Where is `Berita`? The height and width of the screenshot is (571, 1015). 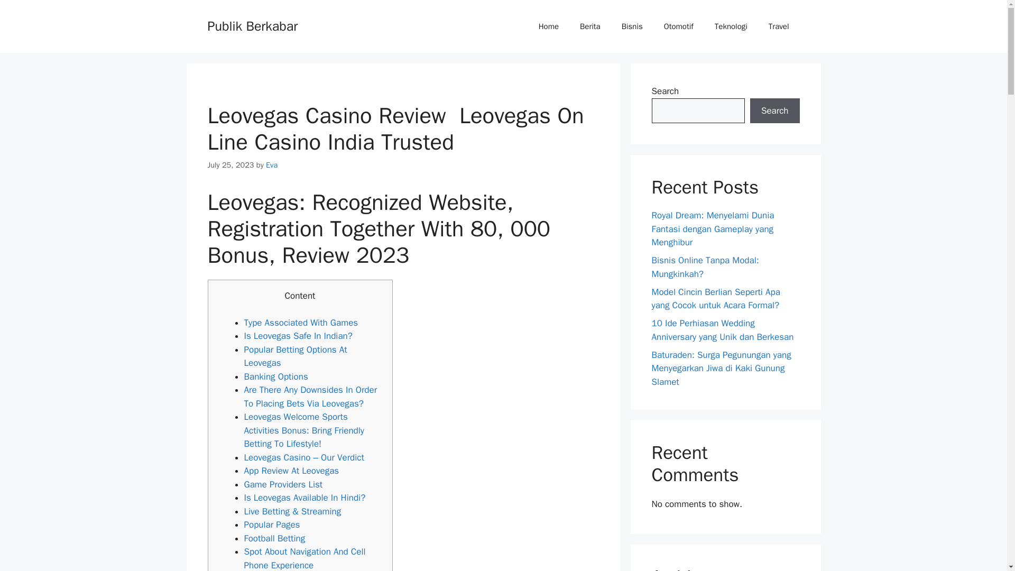 Berita is located at coordinates (590, 26).